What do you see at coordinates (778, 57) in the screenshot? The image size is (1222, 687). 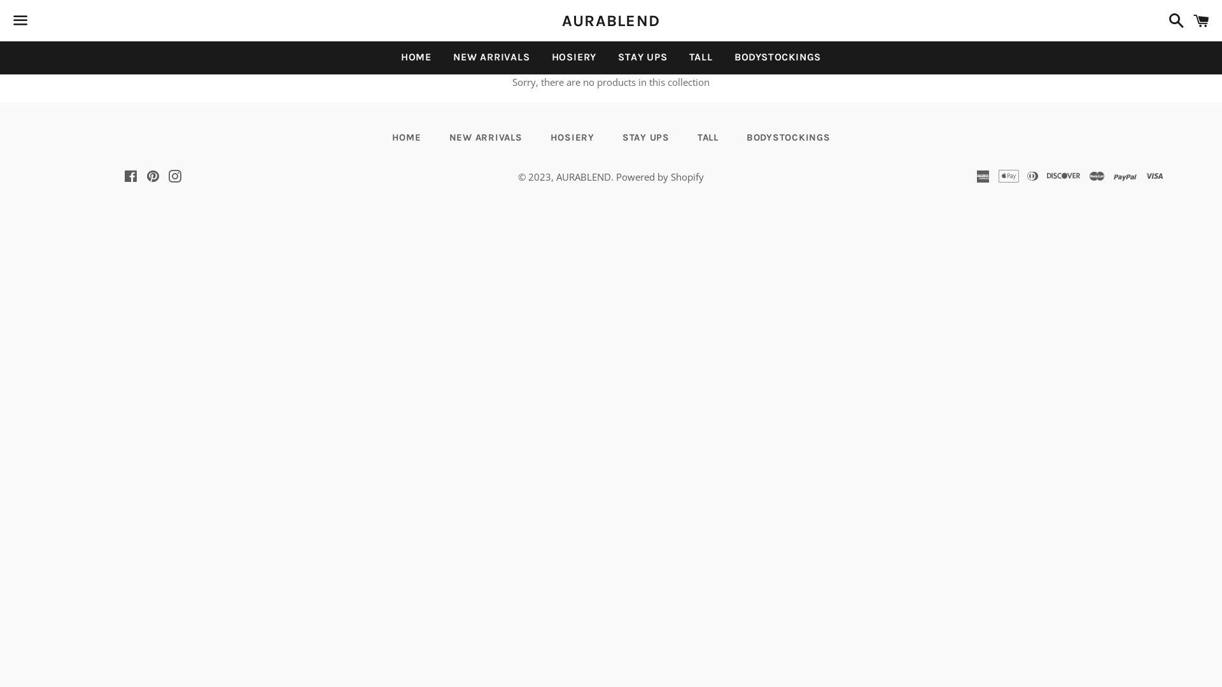 I see `BODYSTOCKINGS` at bounding box center [778, 57].